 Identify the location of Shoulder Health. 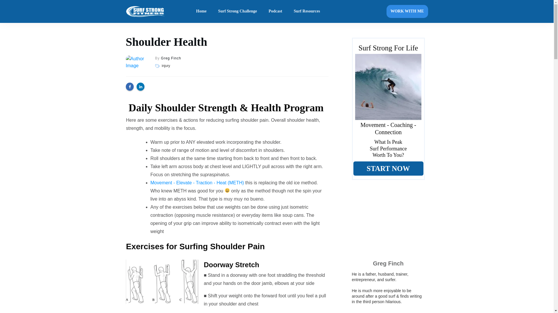
(166, 42).